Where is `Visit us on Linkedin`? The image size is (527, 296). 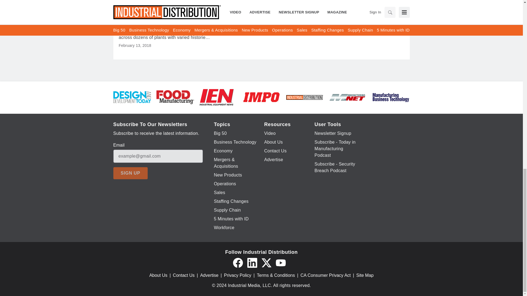 Visit us on Linkedin is located at coordinates (252, 263).